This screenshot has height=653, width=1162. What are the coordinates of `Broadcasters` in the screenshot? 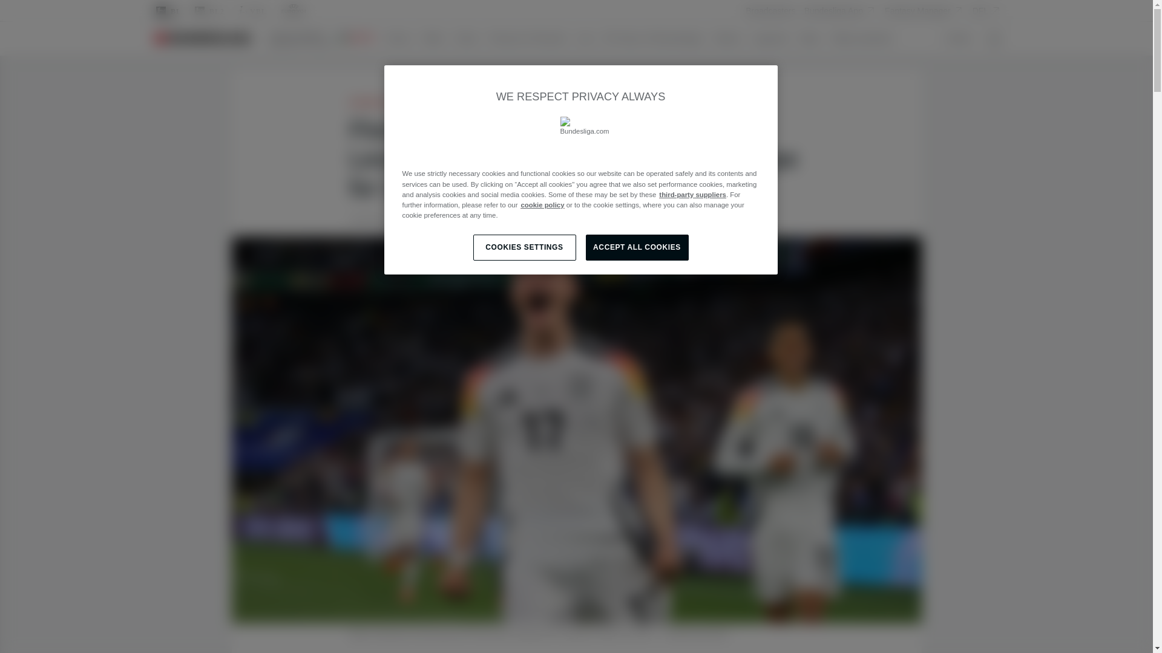 It's located at (770, 10).